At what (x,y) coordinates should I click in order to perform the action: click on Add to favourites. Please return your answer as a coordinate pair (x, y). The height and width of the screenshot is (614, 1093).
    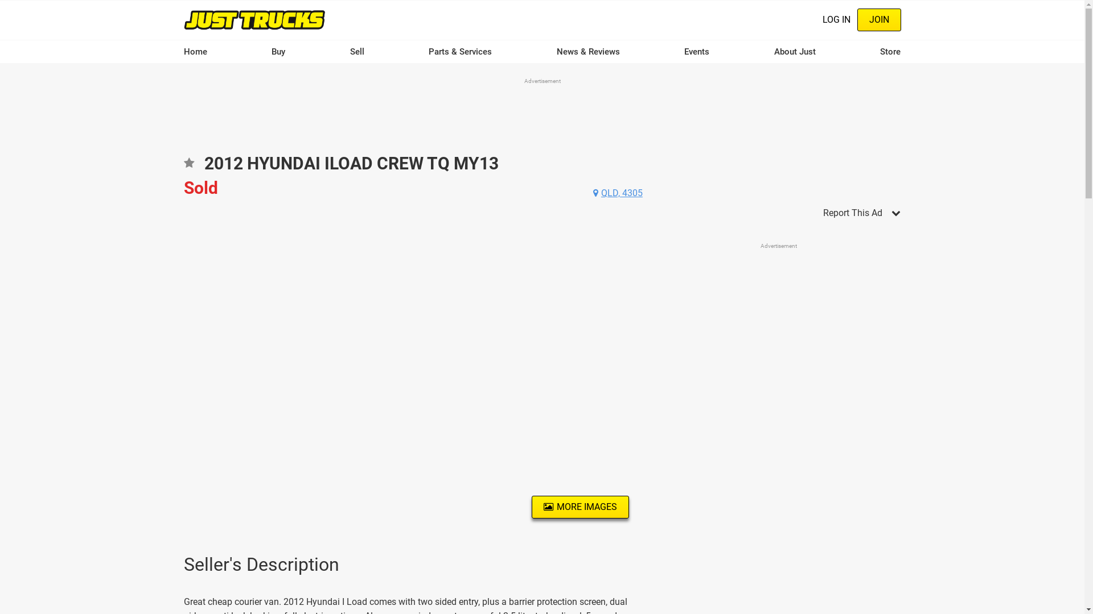
    Looking at the image, I should click on (188, 167).